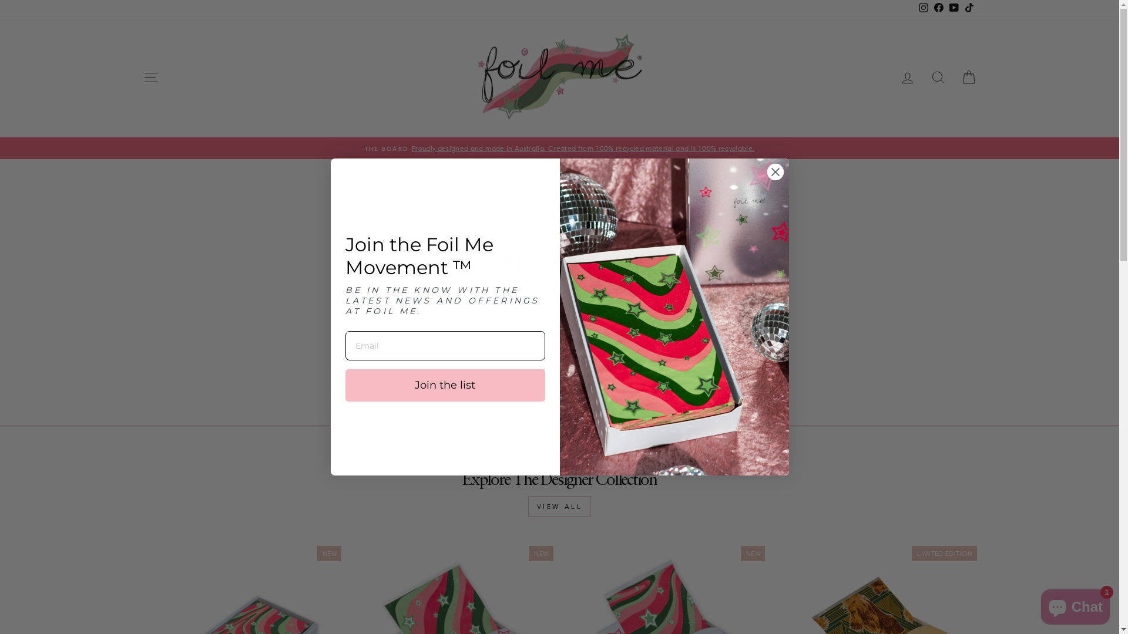  I want to click on Continue shopping, so click(560, 301).